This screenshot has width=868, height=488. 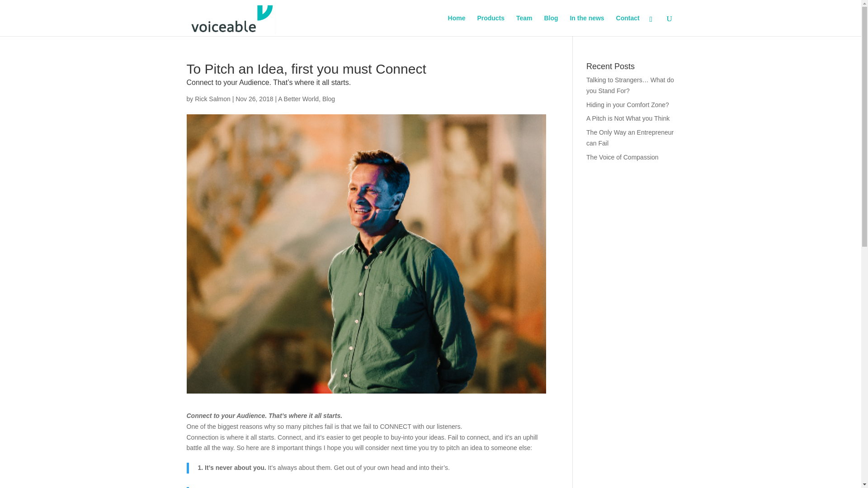 What do you see at coordinates (212, 99) in the screenshot?
I see `Posts by Rick Salmon` at bounding box center [212, 99].